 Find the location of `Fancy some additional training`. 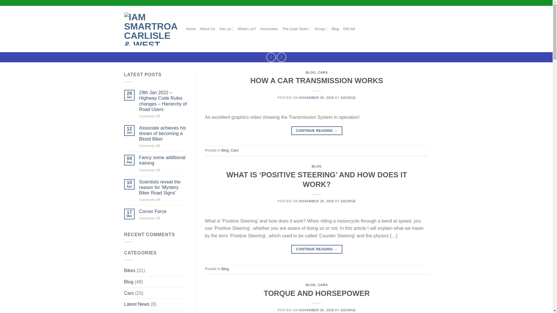

Fancy some additional training is located at coordinates (163, 160).